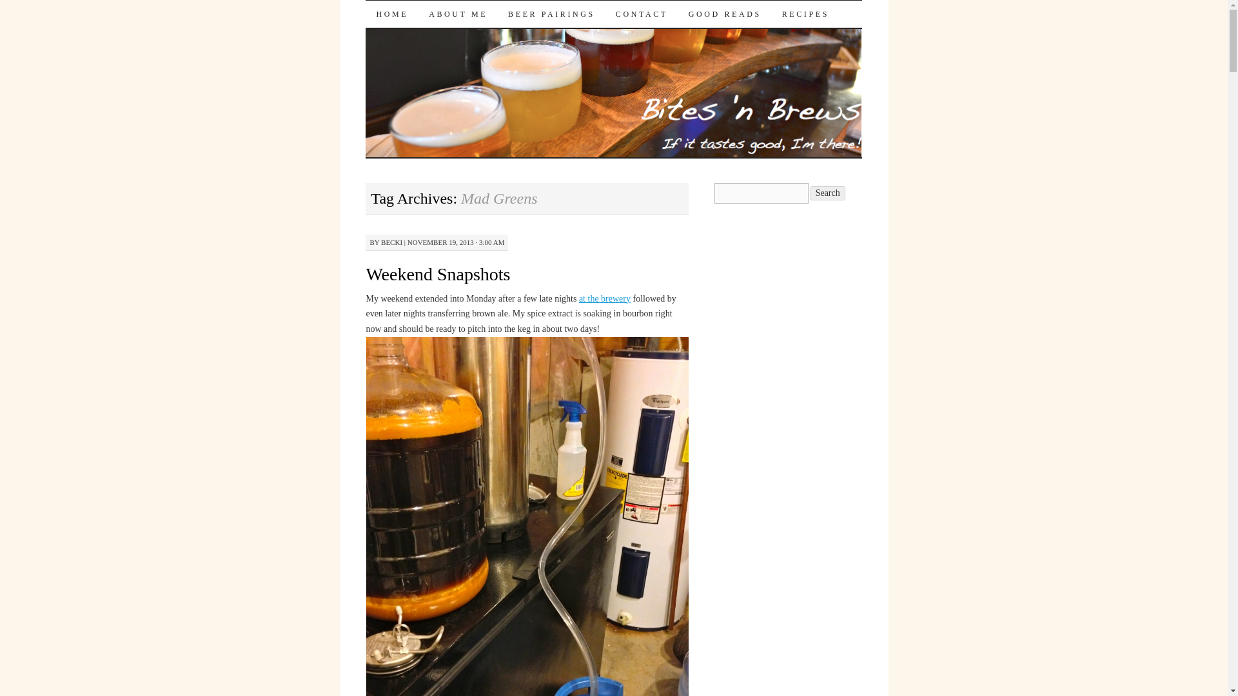  I want to click on HOME, so click(391, 14).